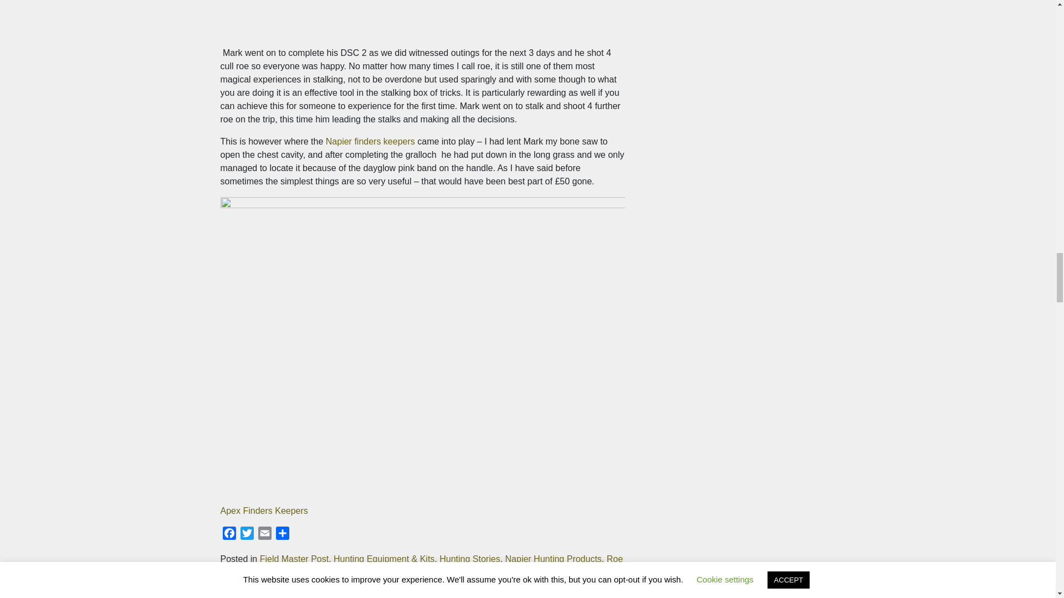 The image size is (1064, 598). I want to click on Twitter, so click(247, 535).